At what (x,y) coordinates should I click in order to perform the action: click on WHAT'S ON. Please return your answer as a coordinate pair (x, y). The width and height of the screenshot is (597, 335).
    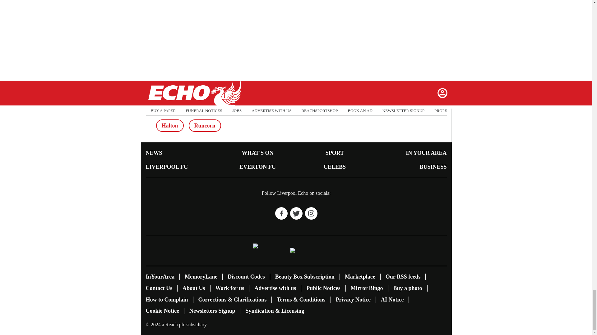
    Looking at the image, I should click on (257, 153).